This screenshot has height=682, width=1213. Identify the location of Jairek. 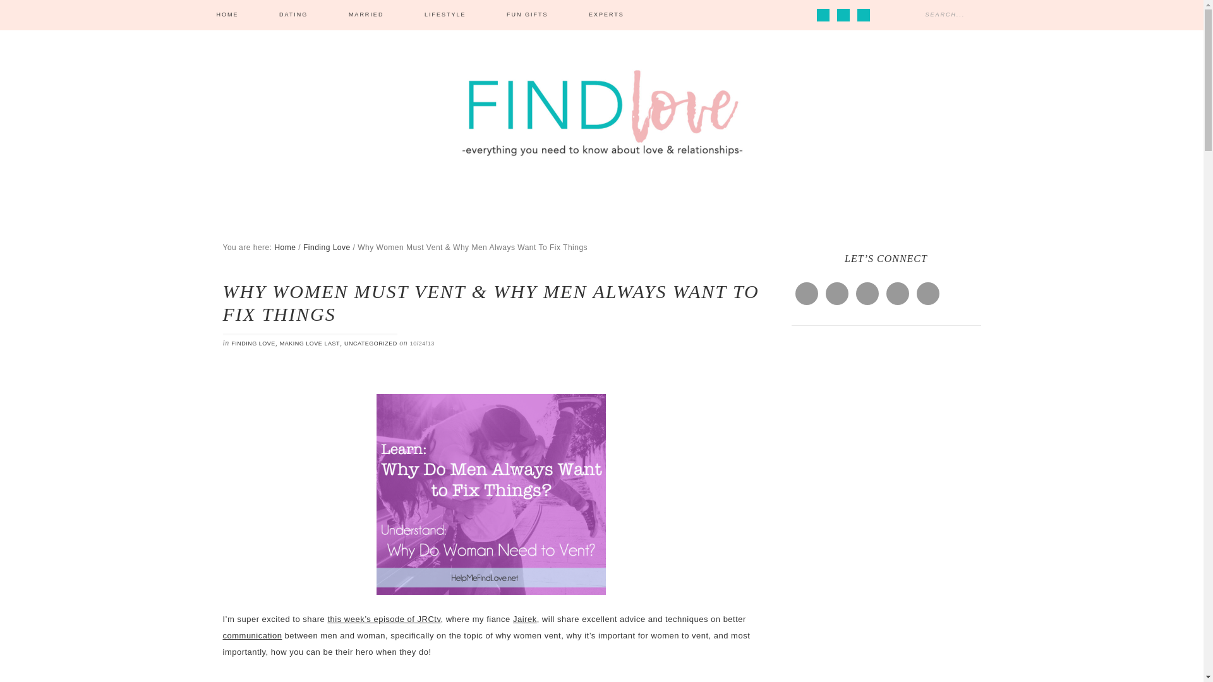
(525, 619).